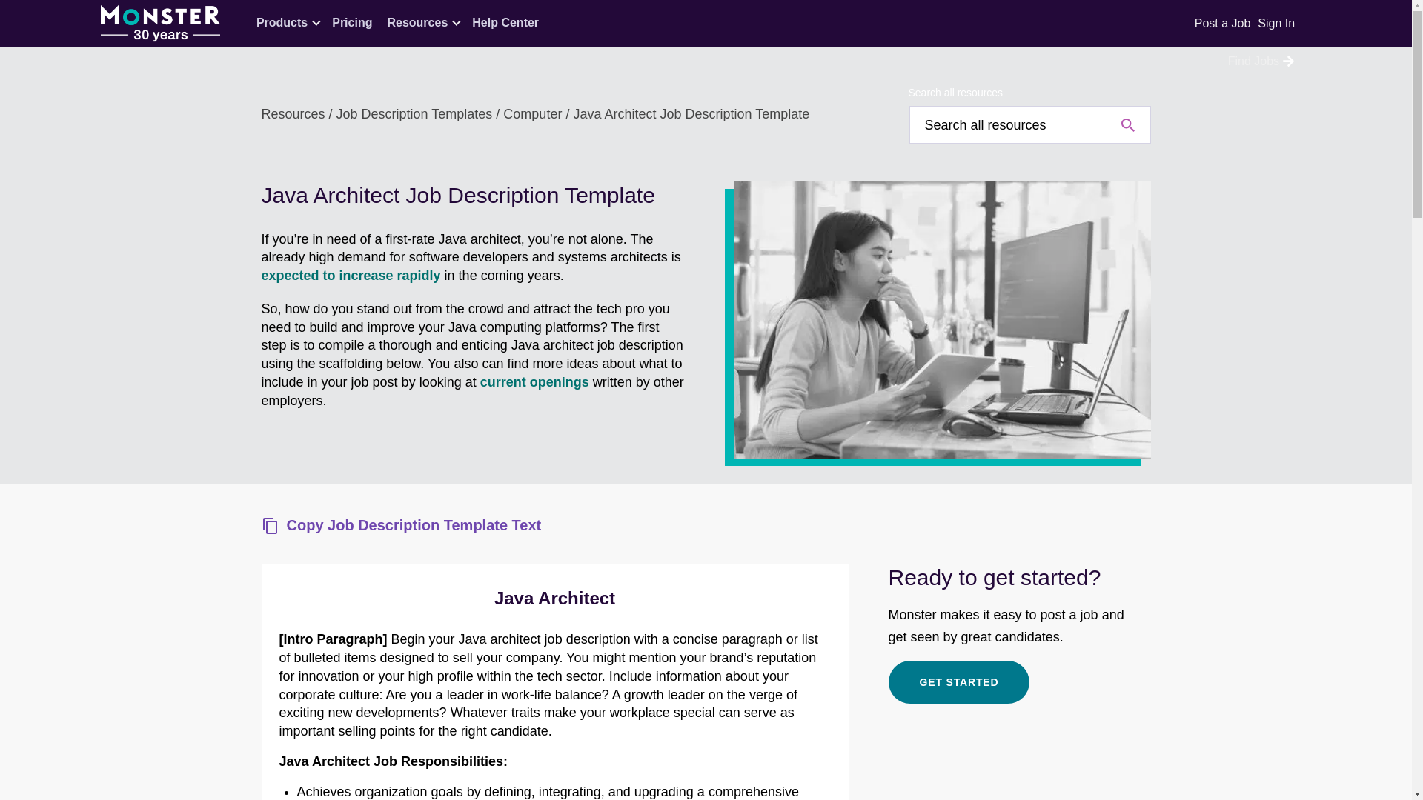 The image size is (1423, 800). What do you see at coordinates (1030, 124) in the screenshot?
I see `Search` at bounding box center [1030, 124].